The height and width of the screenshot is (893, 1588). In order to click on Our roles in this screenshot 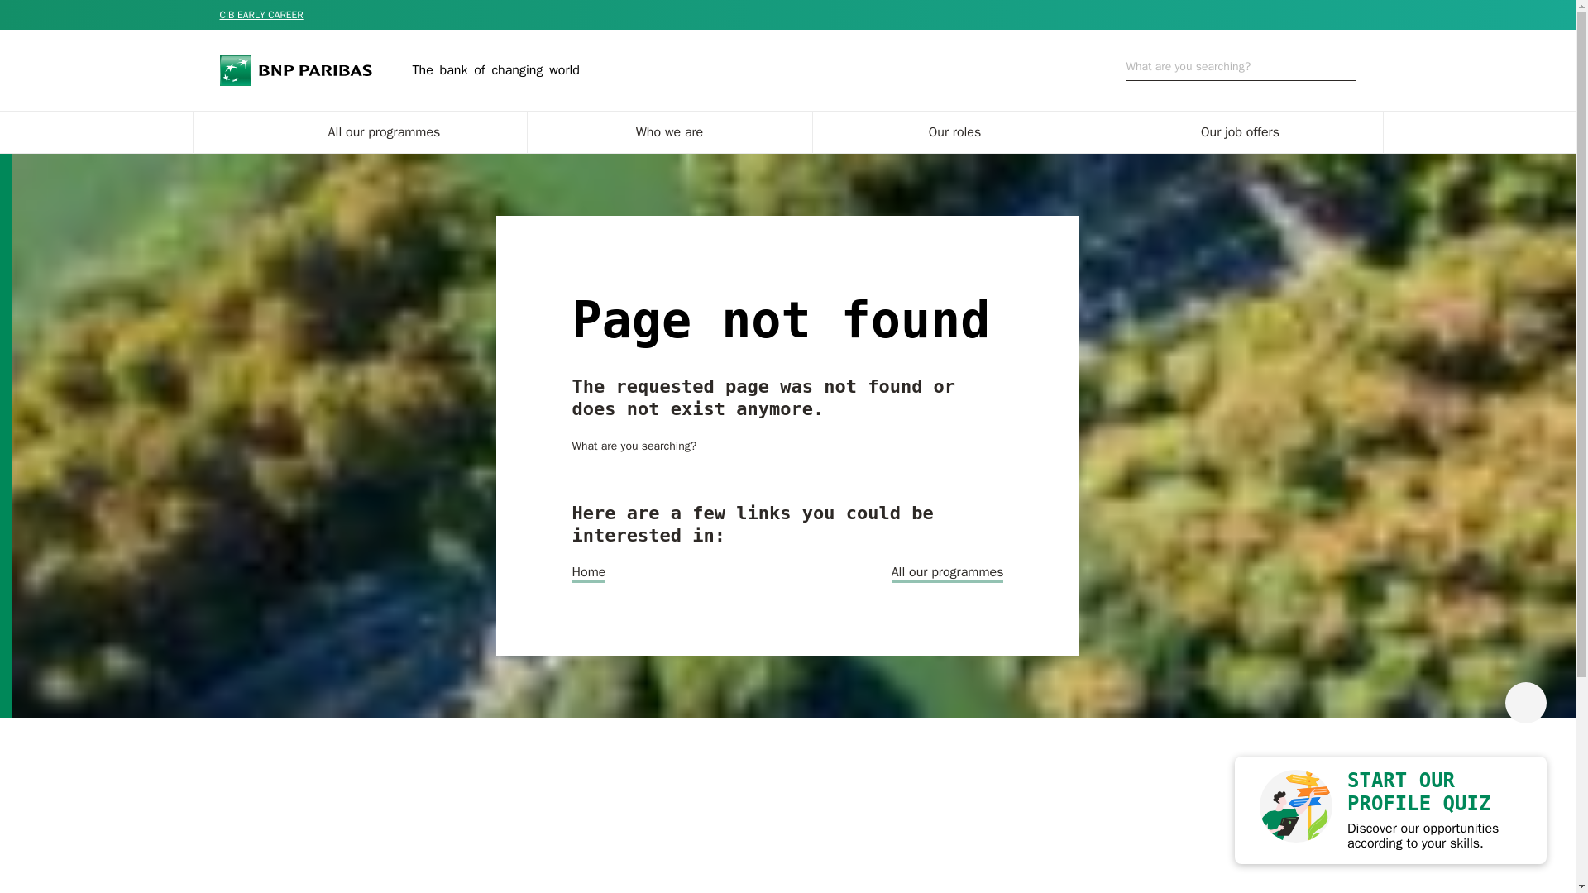, I will do `click(954, 132)`.